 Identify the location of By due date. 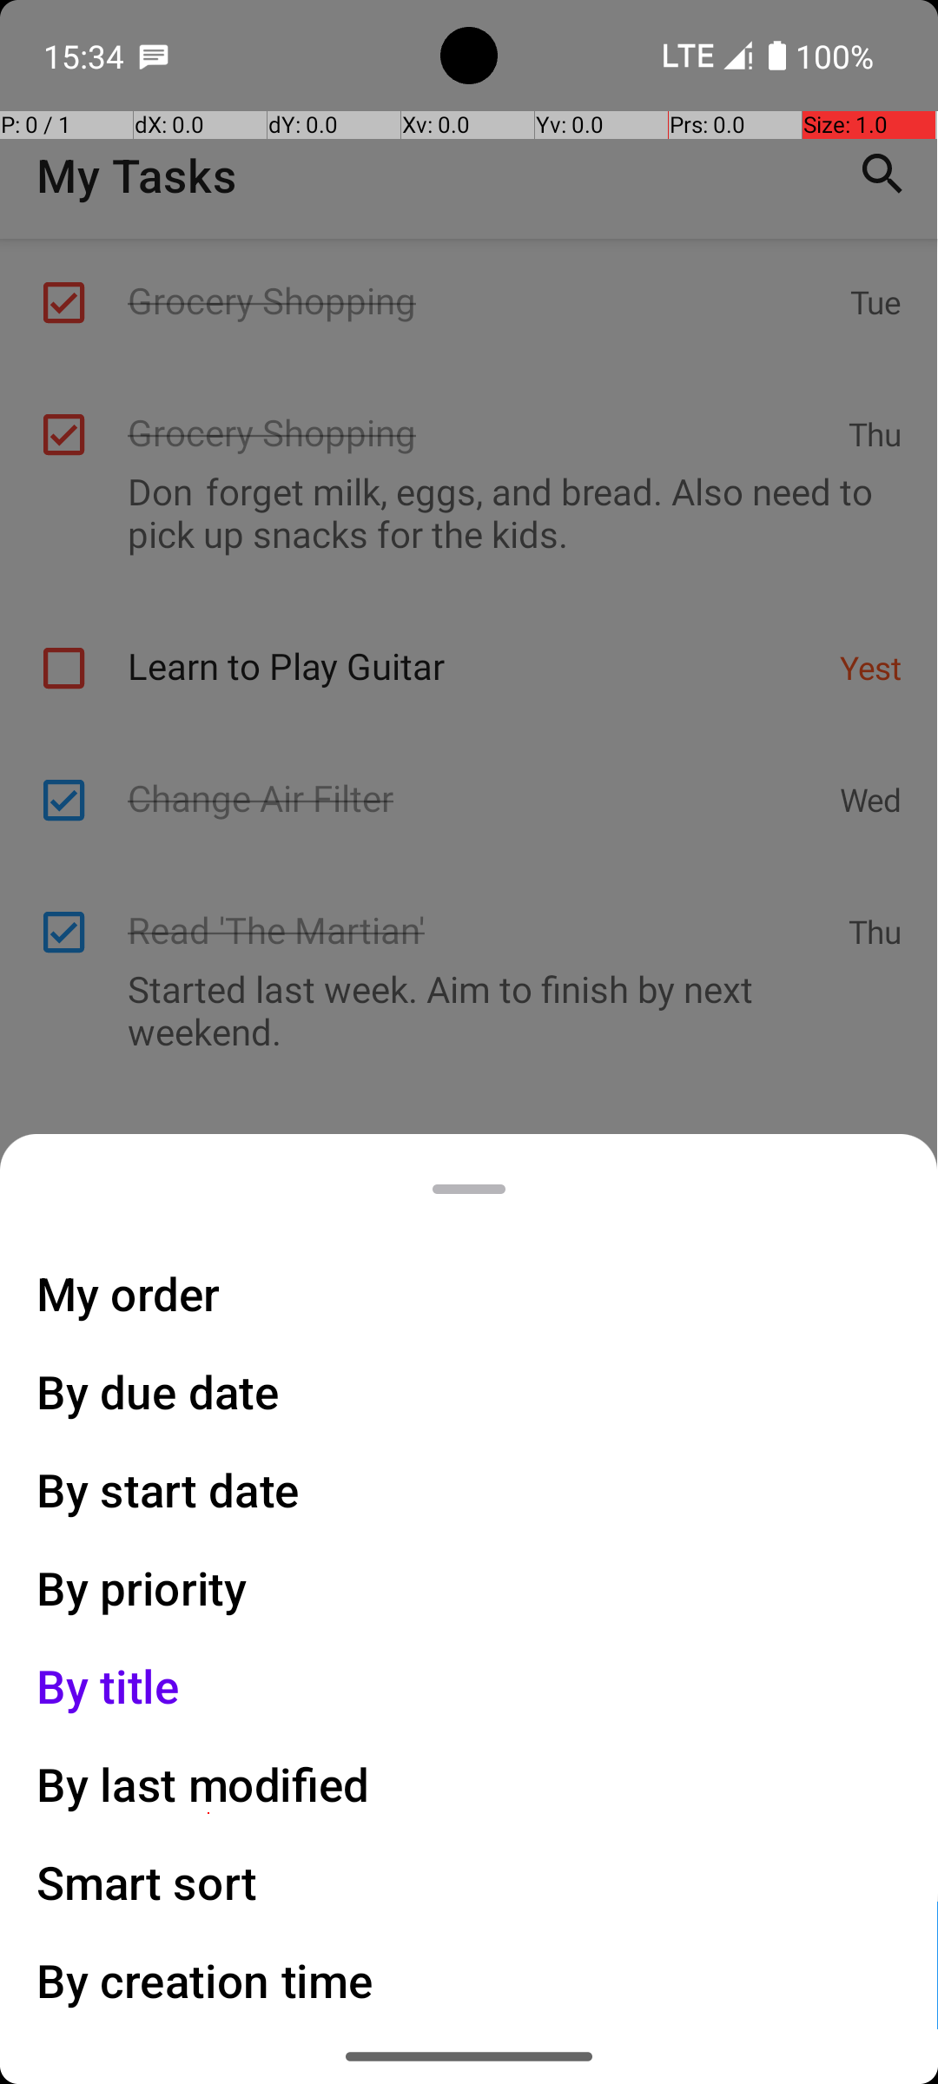
(158, 1391).